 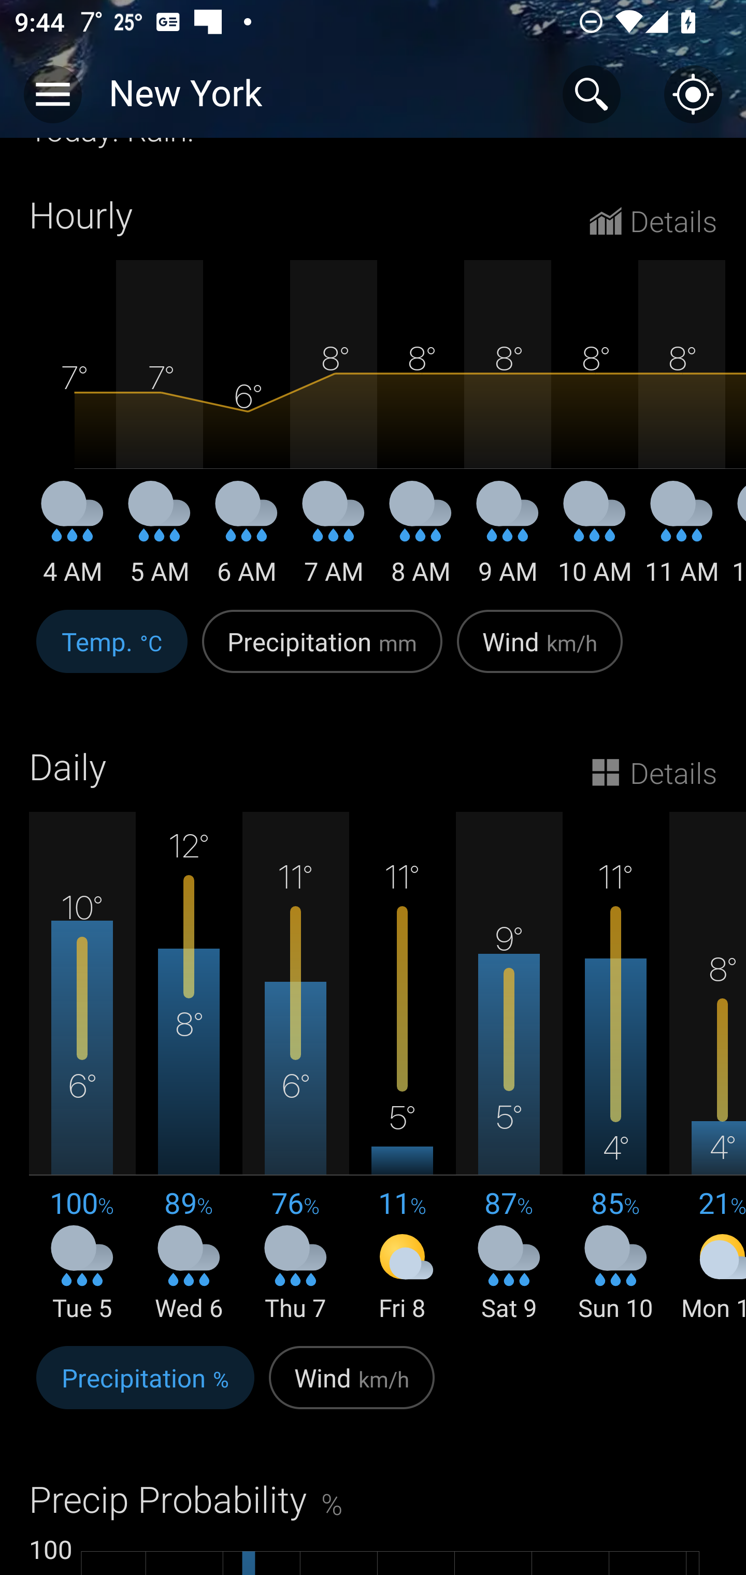 What do you see at coordinates (402, 1067) in the screenshot?
I see `11° 5° 11 % Fri 8` at bounding box center [402, 1067].